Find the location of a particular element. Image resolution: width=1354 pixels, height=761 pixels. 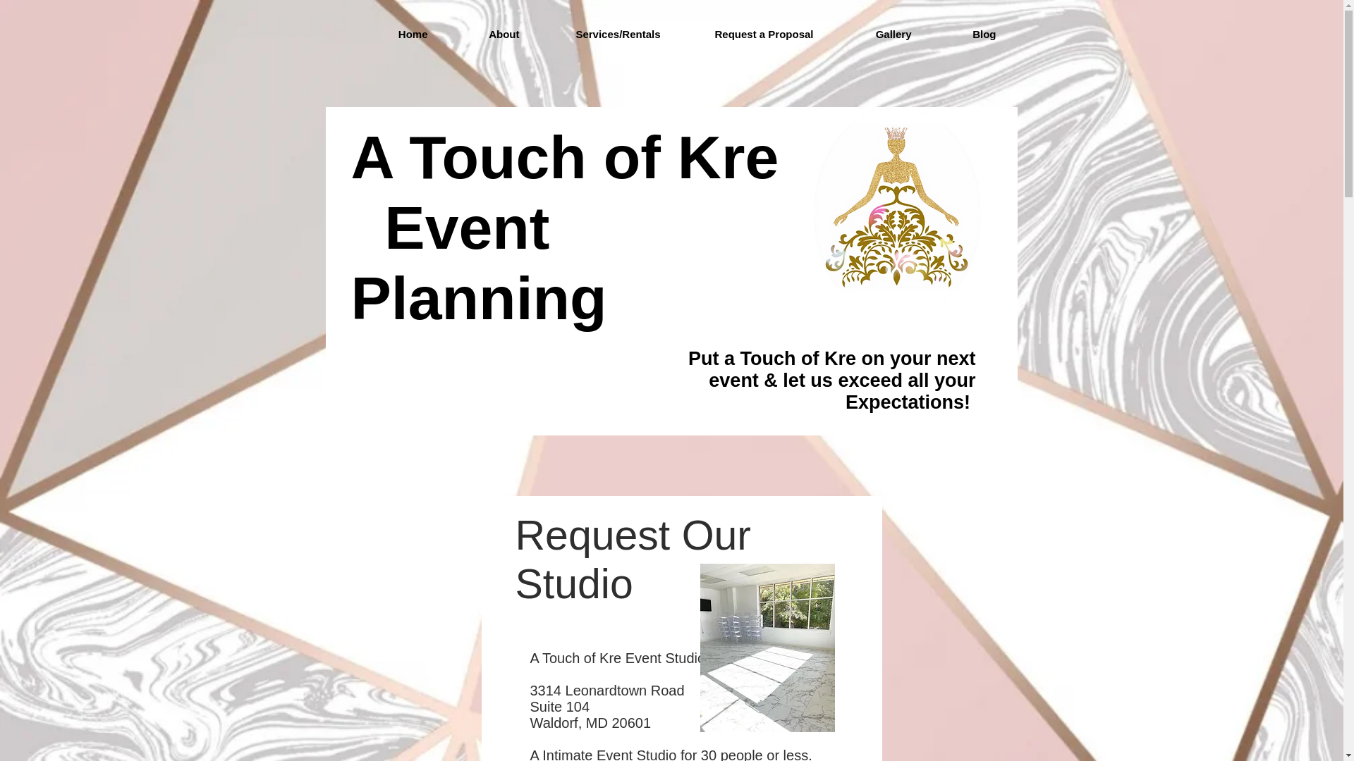

Gallery is located at coordinates (872, 34).